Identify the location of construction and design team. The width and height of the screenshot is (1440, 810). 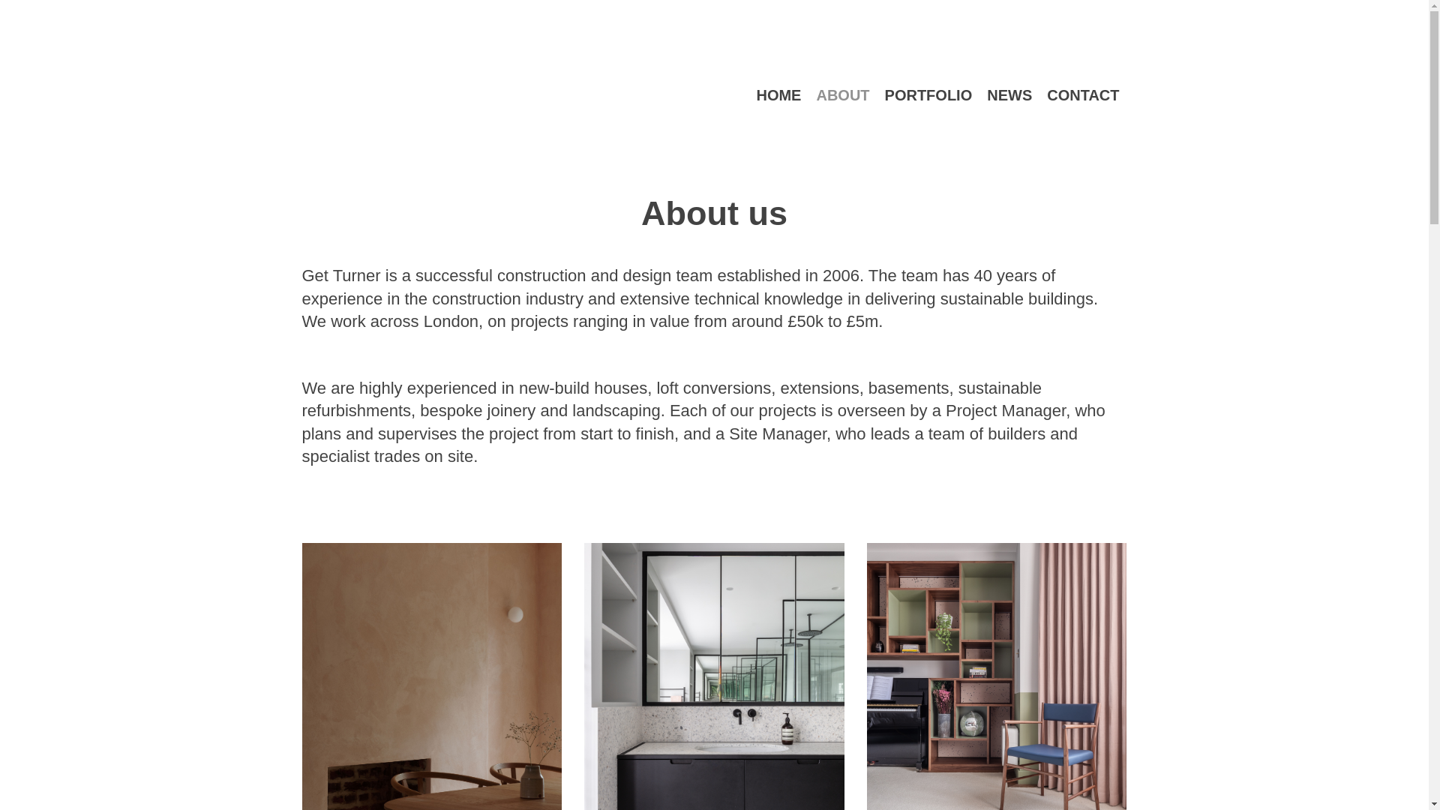
(604, 276).